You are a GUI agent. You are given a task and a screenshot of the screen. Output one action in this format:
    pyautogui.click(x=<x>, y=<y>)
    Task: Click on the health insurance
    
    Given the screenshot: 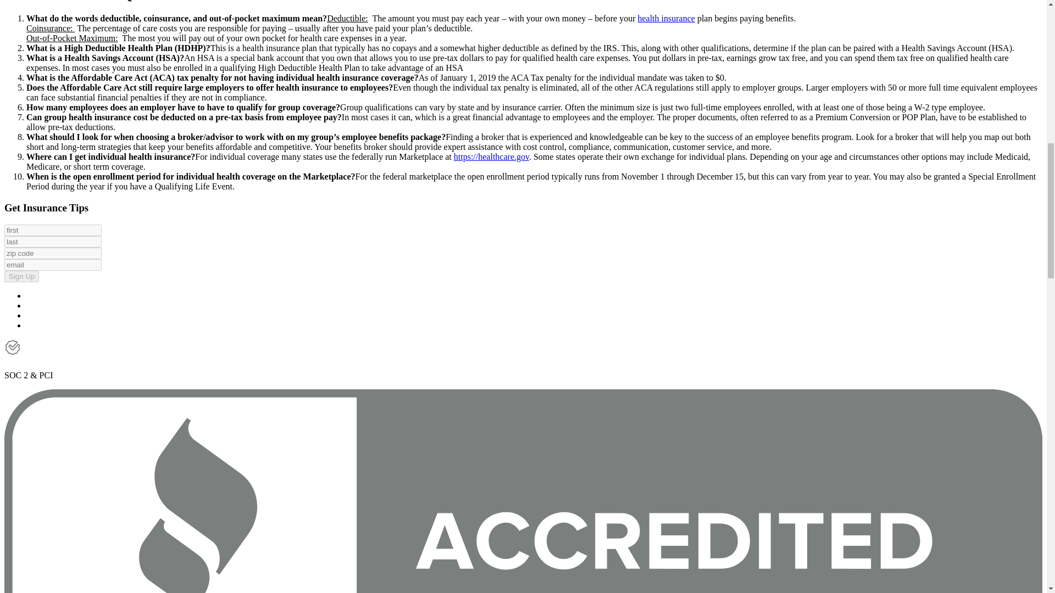 What is the action you would take?
    pyautogui.click(x=665, y=18)
    